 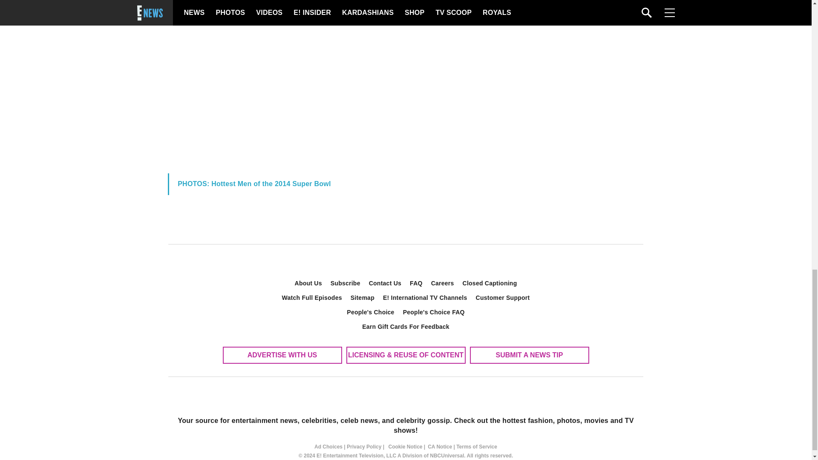 What do you see at coordinates (490, 283) in the screenshot?
I see `Closed Captioning` at bounding box center [490, 283].